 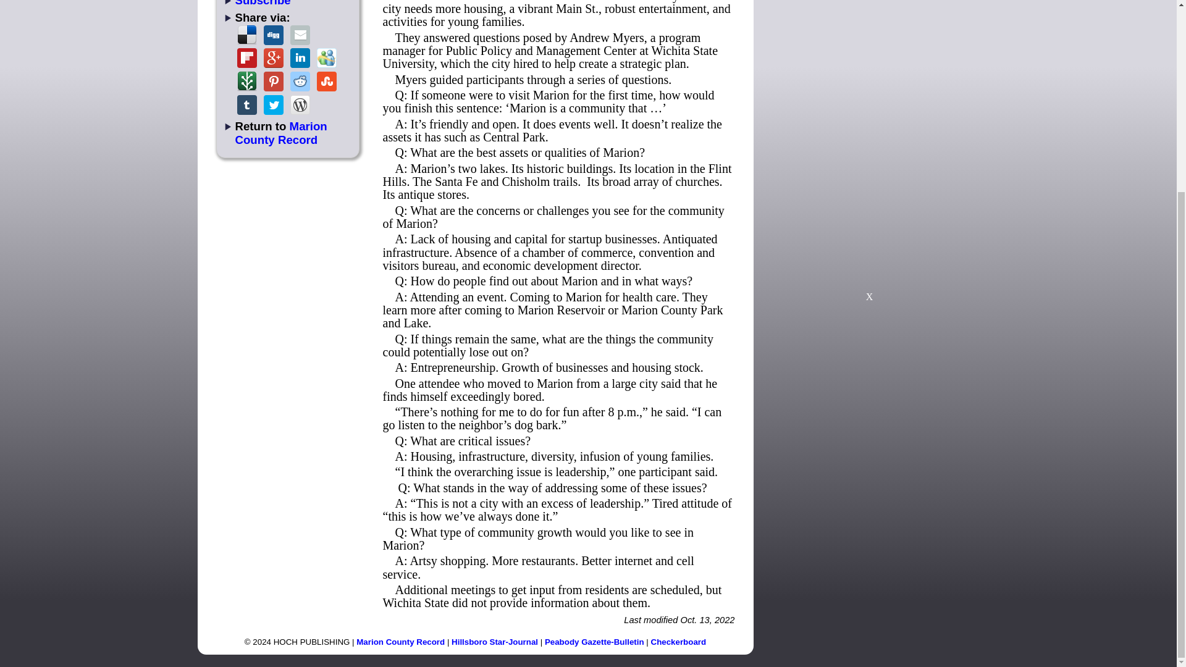 What do you see at coordinates (400, 642) in the screenshot?
I see `Marion County Record` at bounding box center [400, 642].